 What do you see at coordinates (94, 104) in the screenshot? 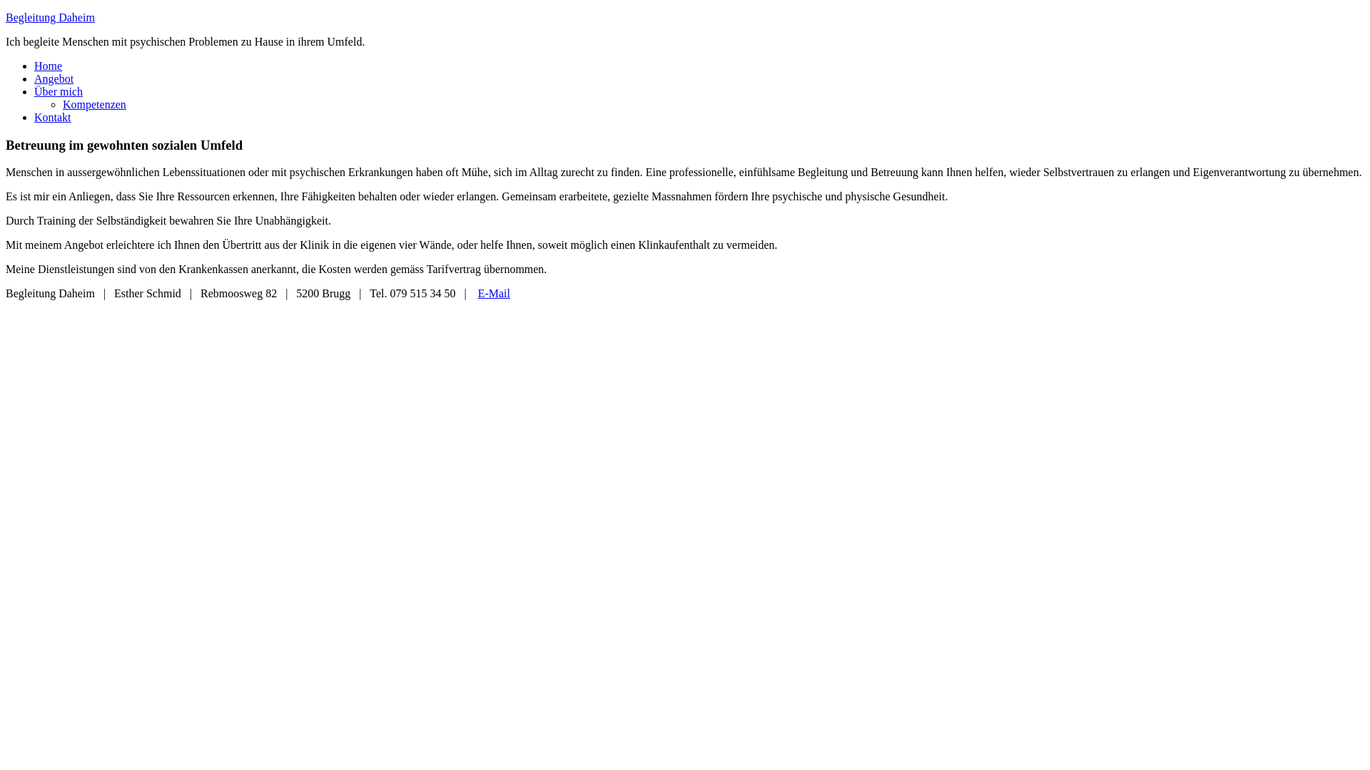
I see `Kompetenzen` at bounding box center [94, 104].